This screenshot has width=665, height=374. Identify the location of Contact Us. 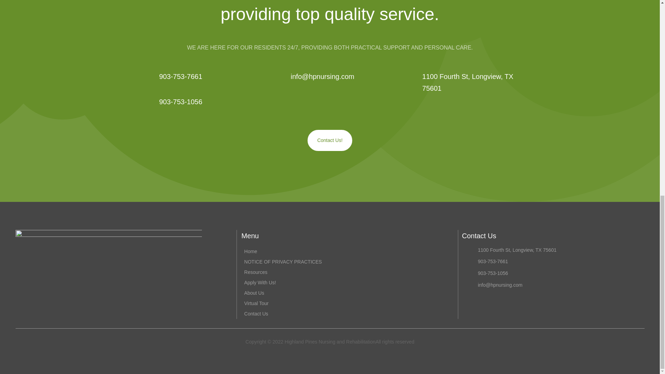
(256, 314).